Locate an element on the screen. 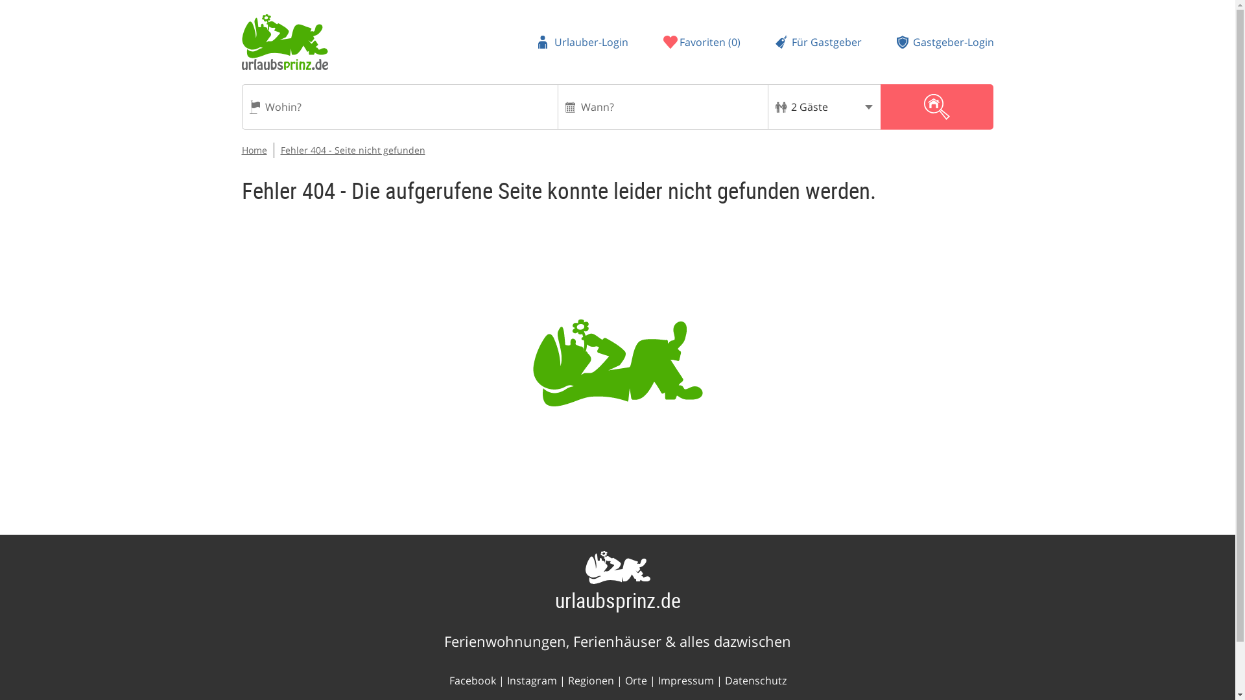  Urlauber-Login urlaubsprinz.de is located at coordinates (583, 41).